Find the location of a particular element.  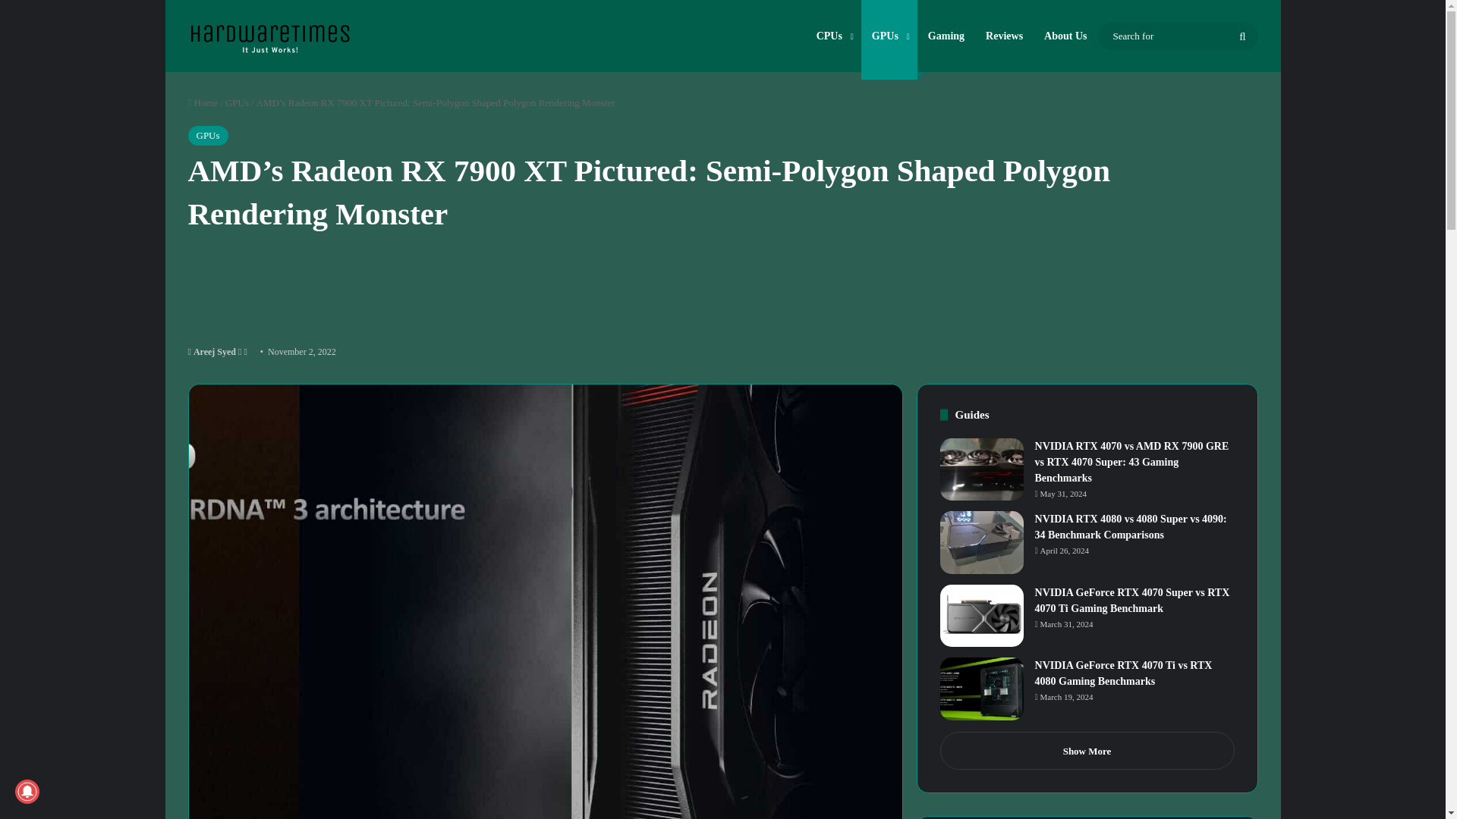

Areej Syed is located at coordinates (212, 351).